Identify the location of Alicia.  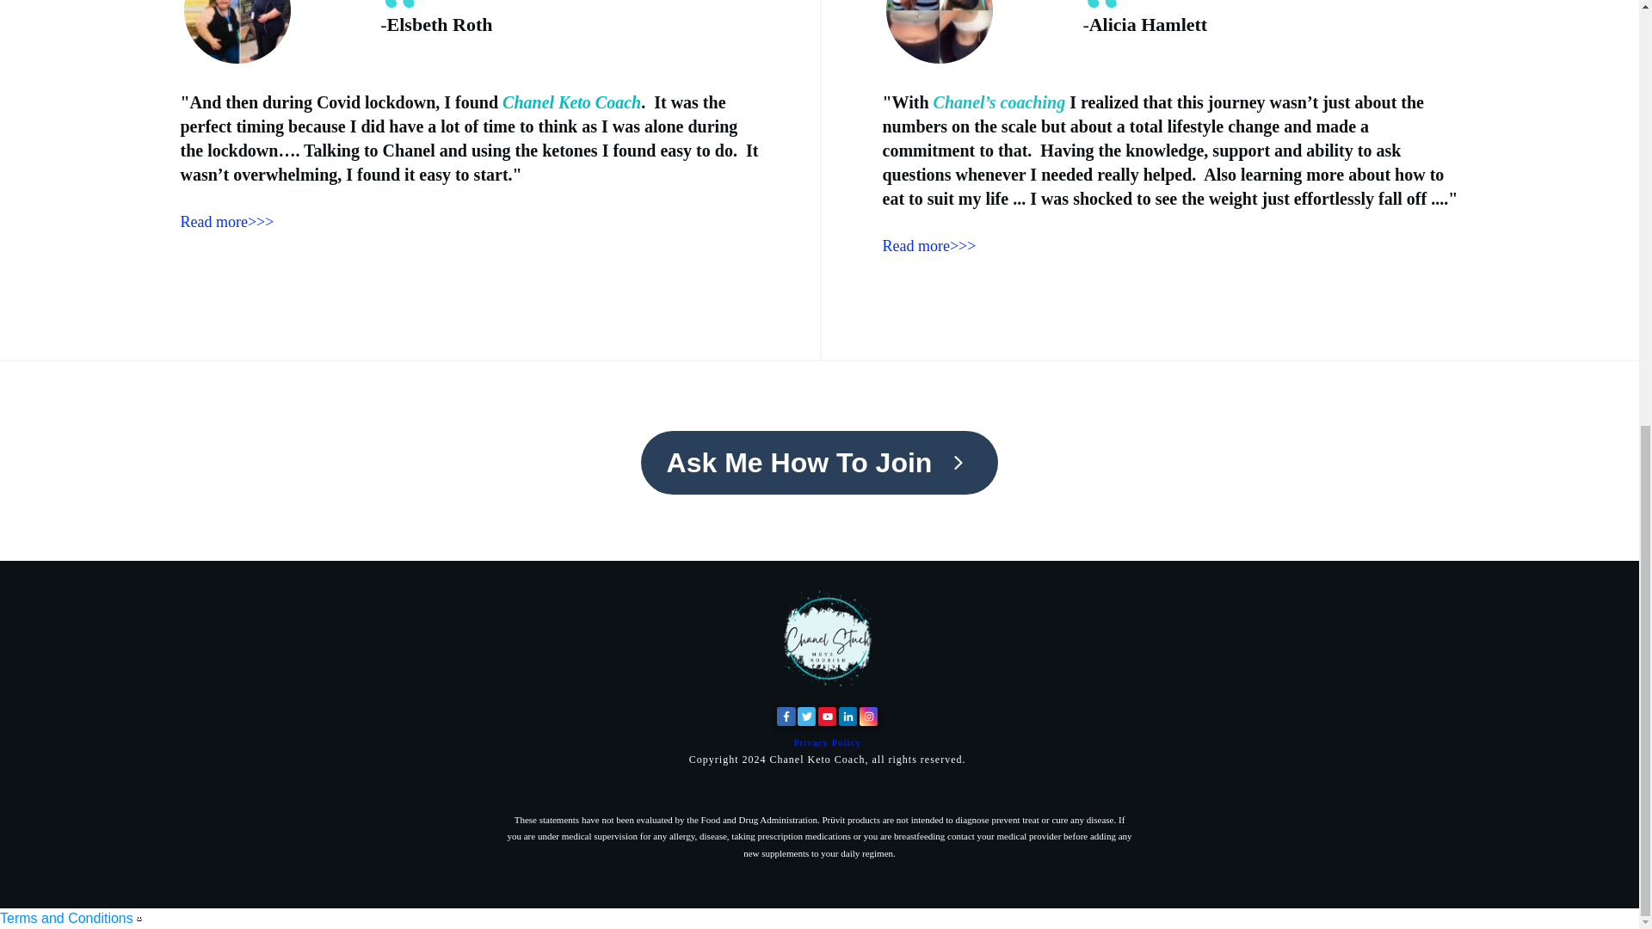
(939, 32).